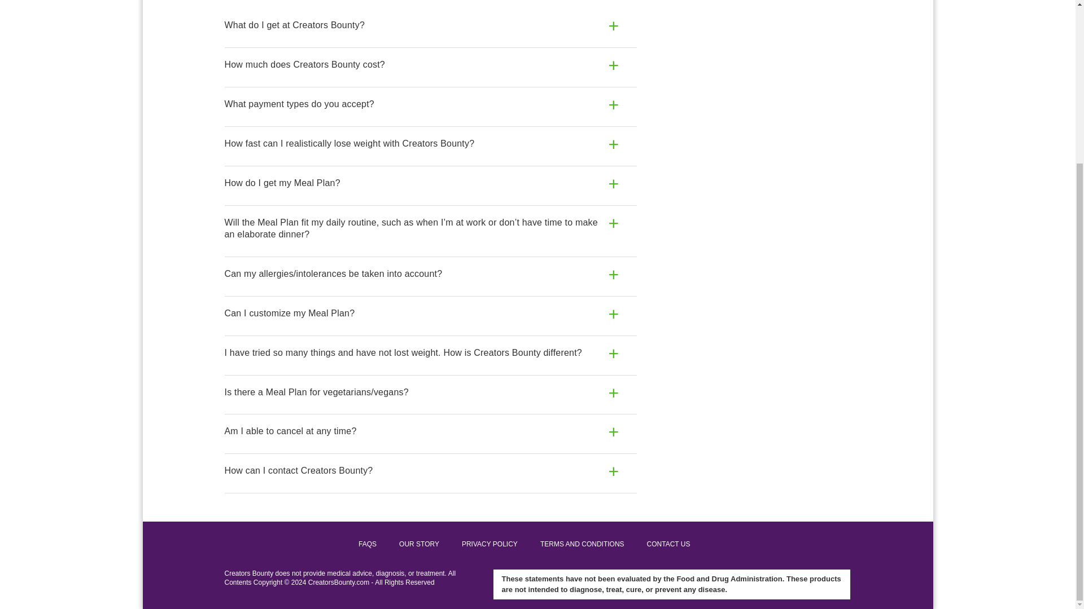  I want to click on Privacy Policy, so click(489, 544).